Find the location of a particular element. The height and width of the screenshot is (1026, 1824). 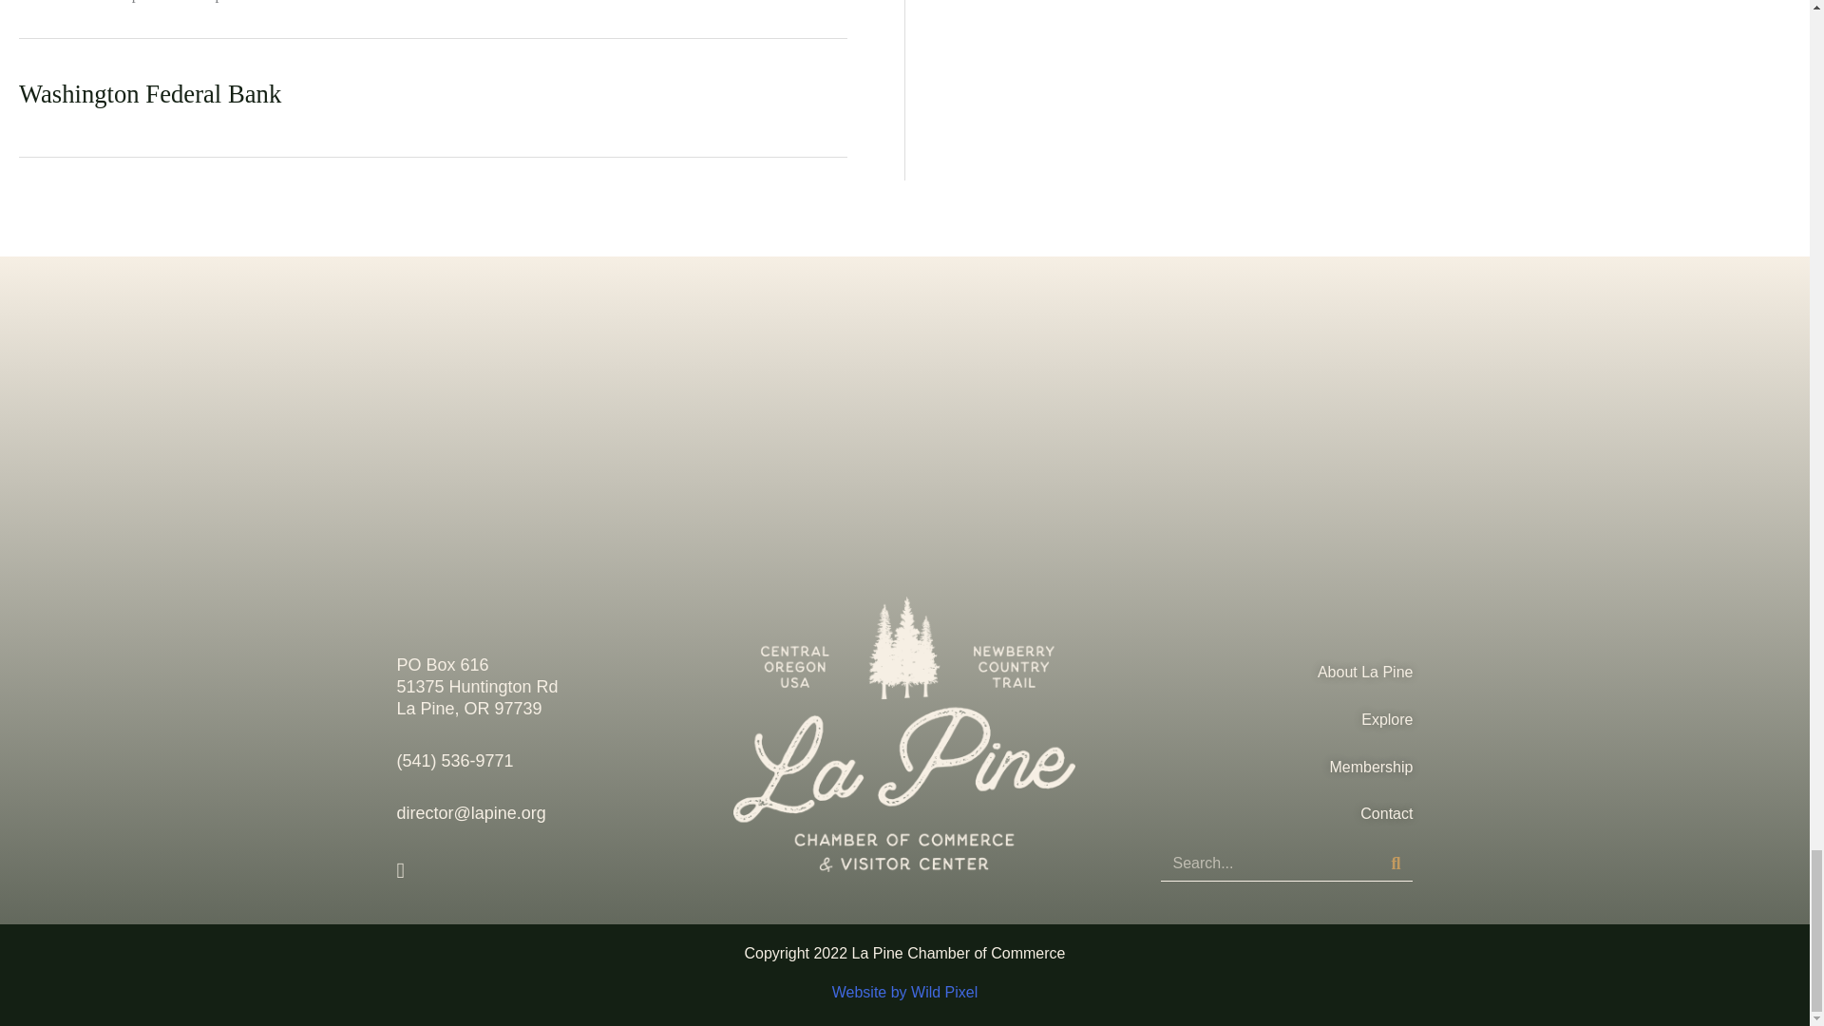

glucotrust offical website is located at coordinates (188, 977).